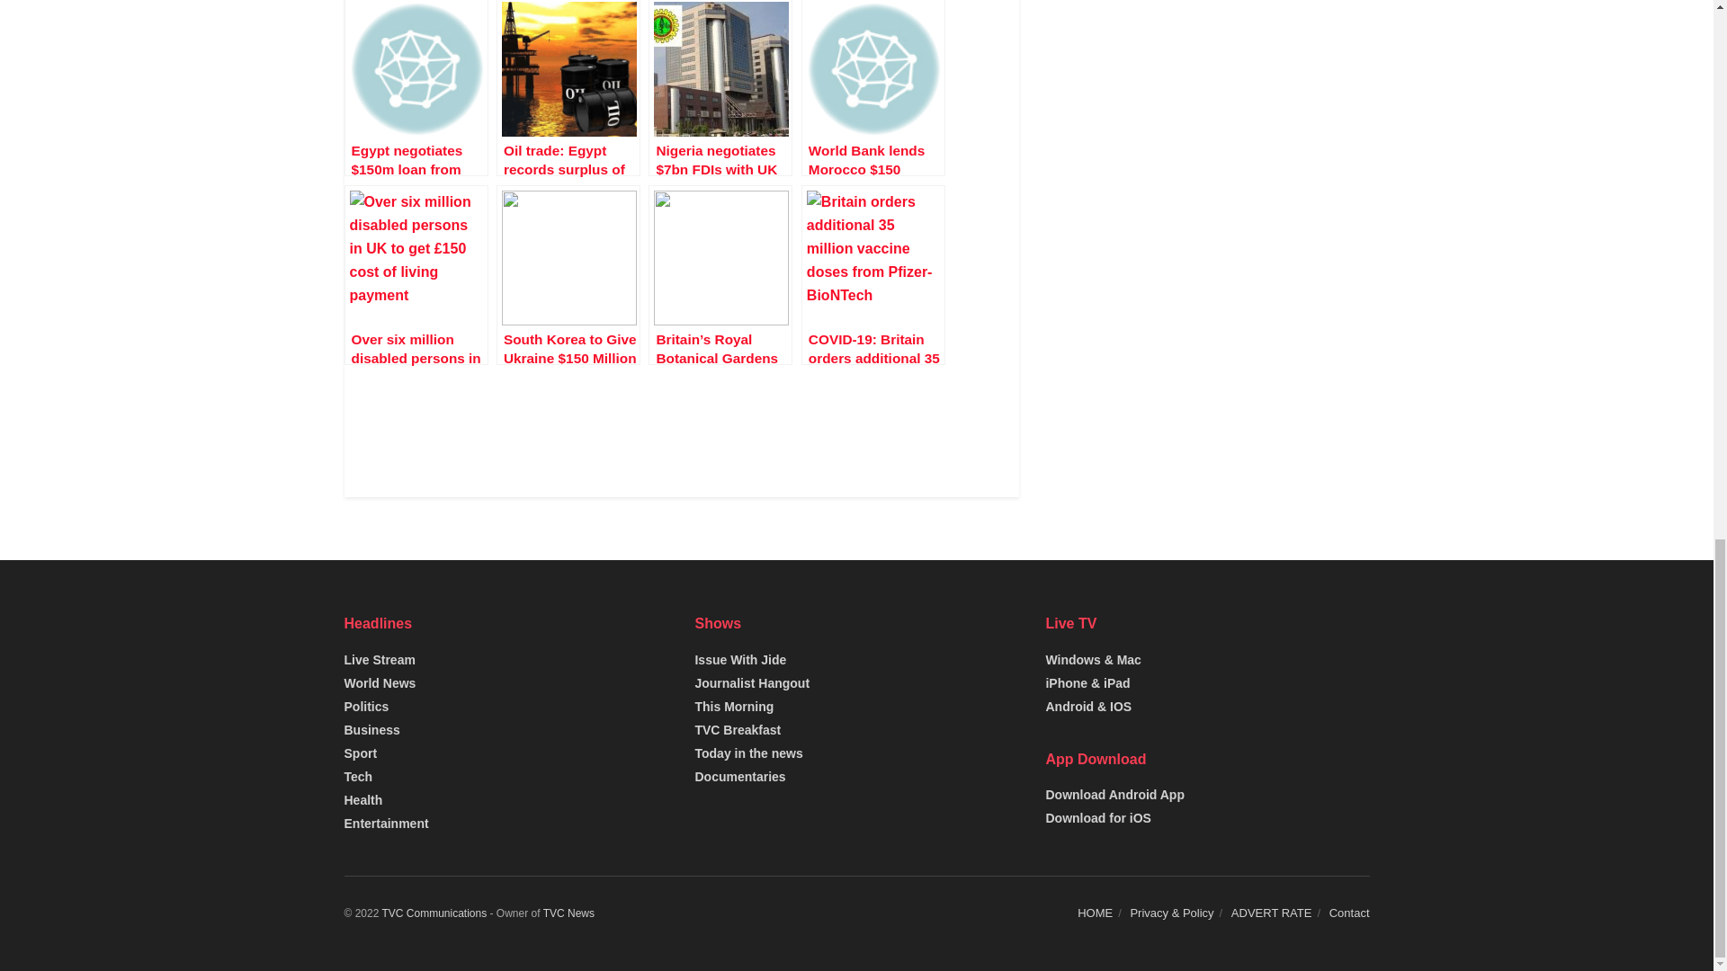  Describe the element at coordinates (568, 913) in the screenshot. I see `TVC News` at that location.